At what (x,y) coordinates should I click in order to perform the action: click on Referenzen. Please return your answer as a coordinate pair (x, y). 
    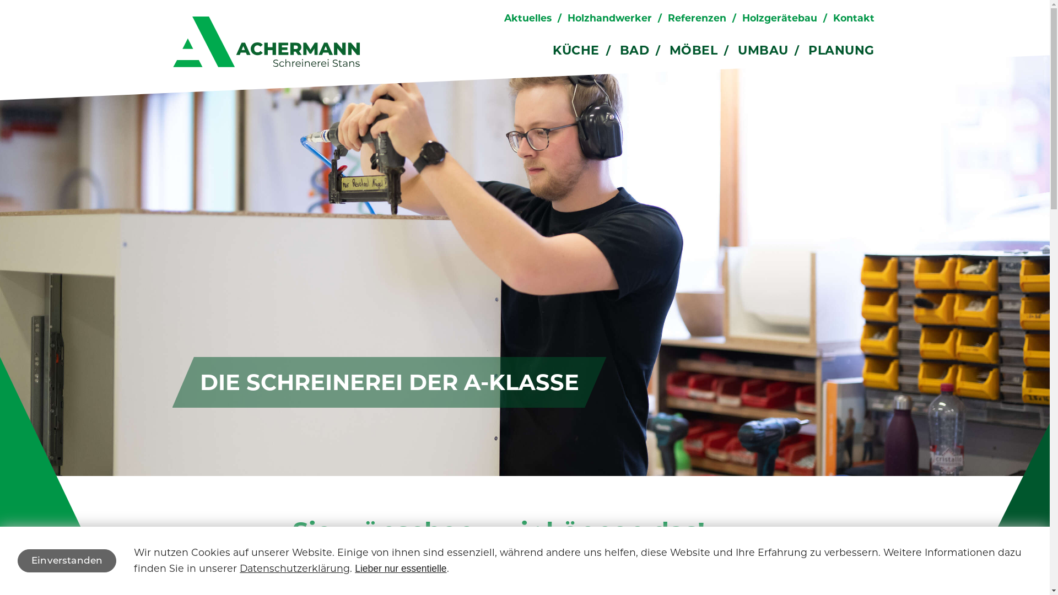
    Looking at the image, I should click on (697, 18).